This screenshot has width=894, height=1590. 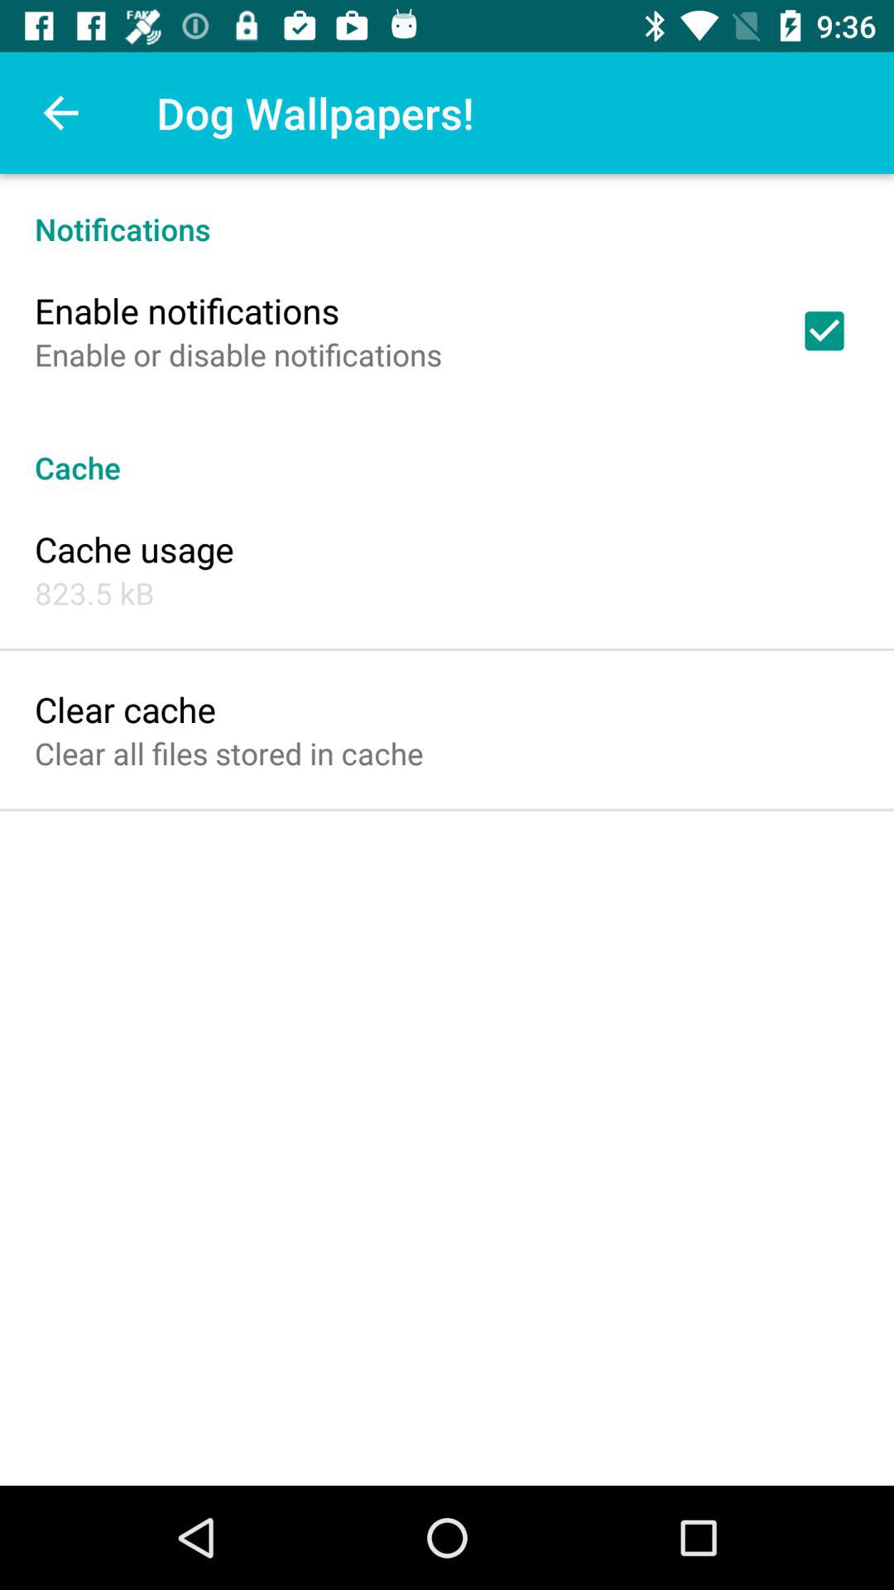 What do you see at coordinates (94, 593) in the screenshot?
I see `tap item below the cache usage icon` at bounding box center [94, 593].